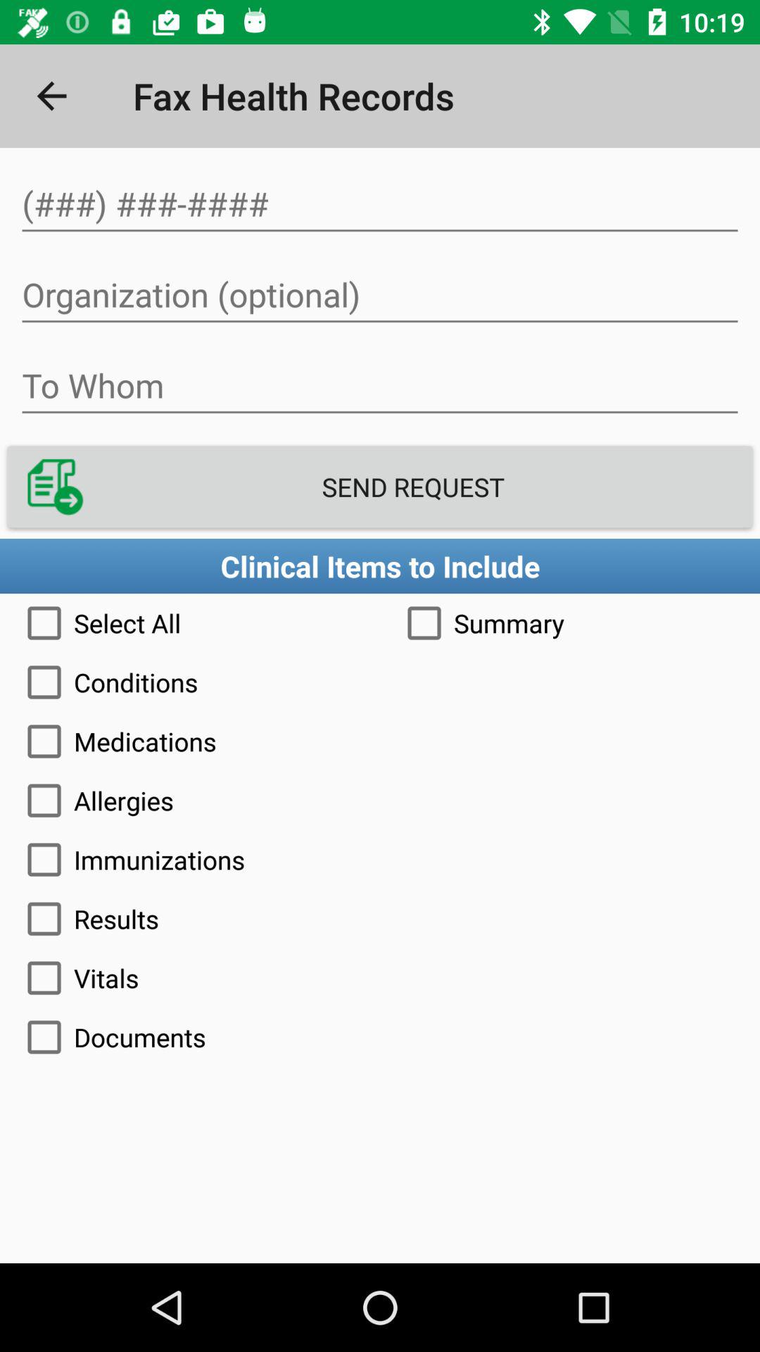 The image size is (760, 1352). I want to click on tap the item below the immunizations, so click(380, 918).